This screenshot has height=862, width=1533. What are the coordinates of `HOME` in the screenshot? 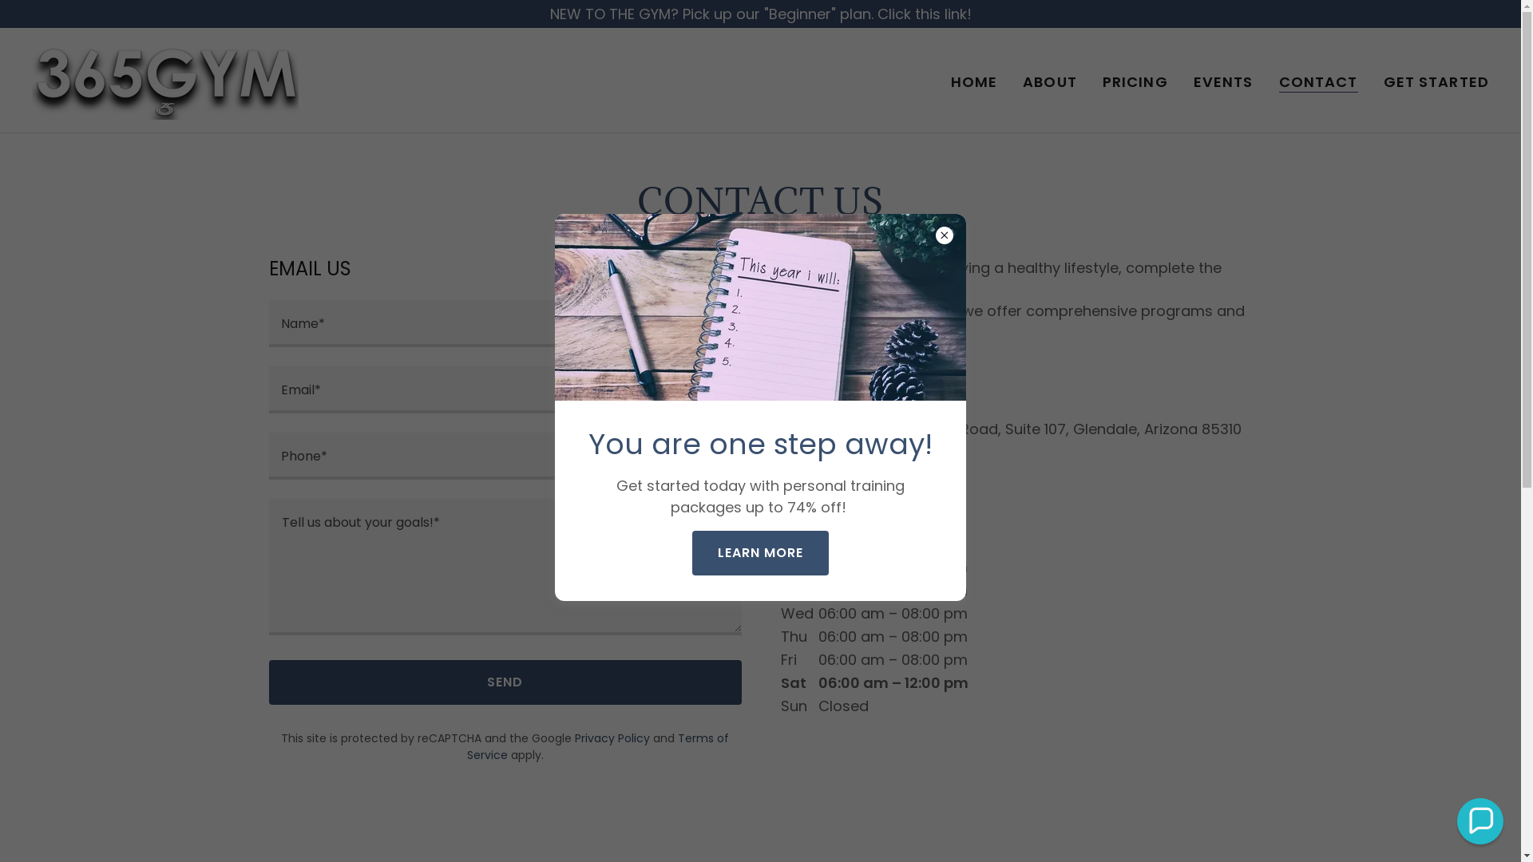 It's located at (974, 82).